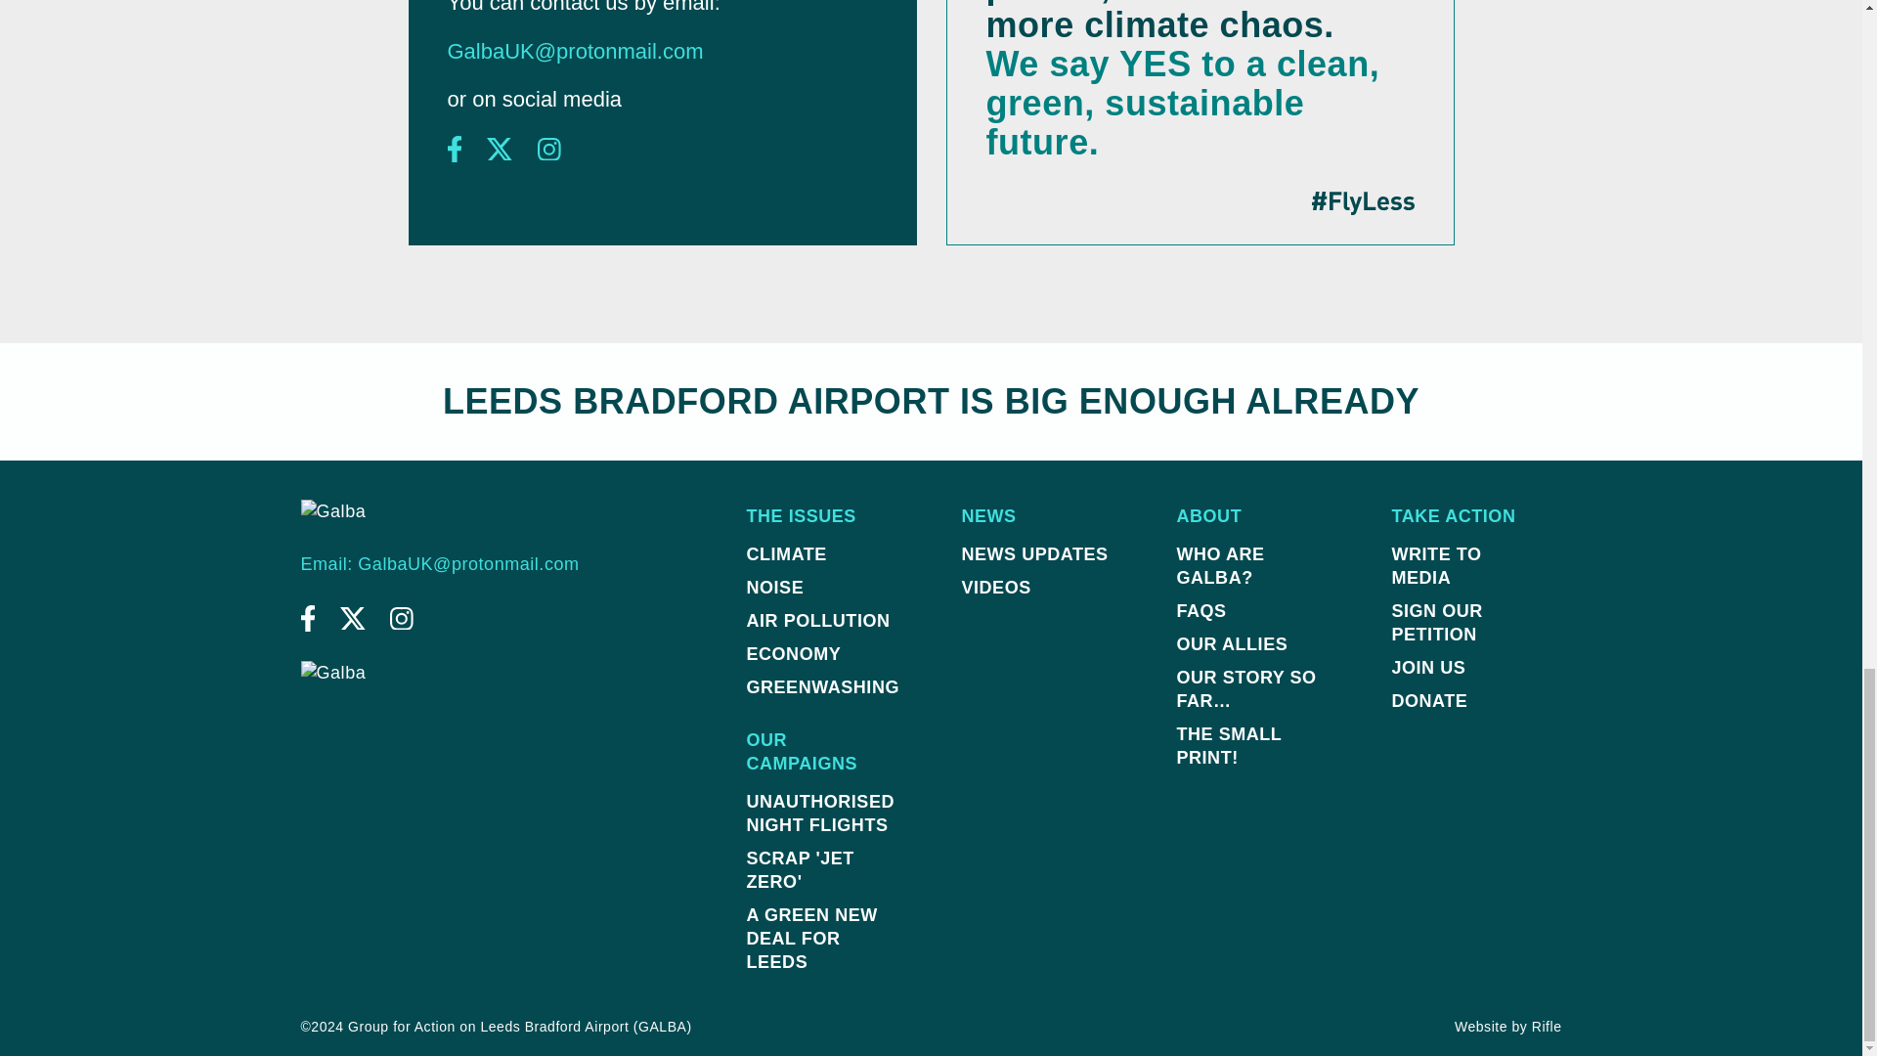 Image resolution: width=1877 pixels, height=1056 pixels. What do you see at coordinates (1252, 643) in the screenshot?
I see `OUR ALLIES` at bounding box center [1252, 643].